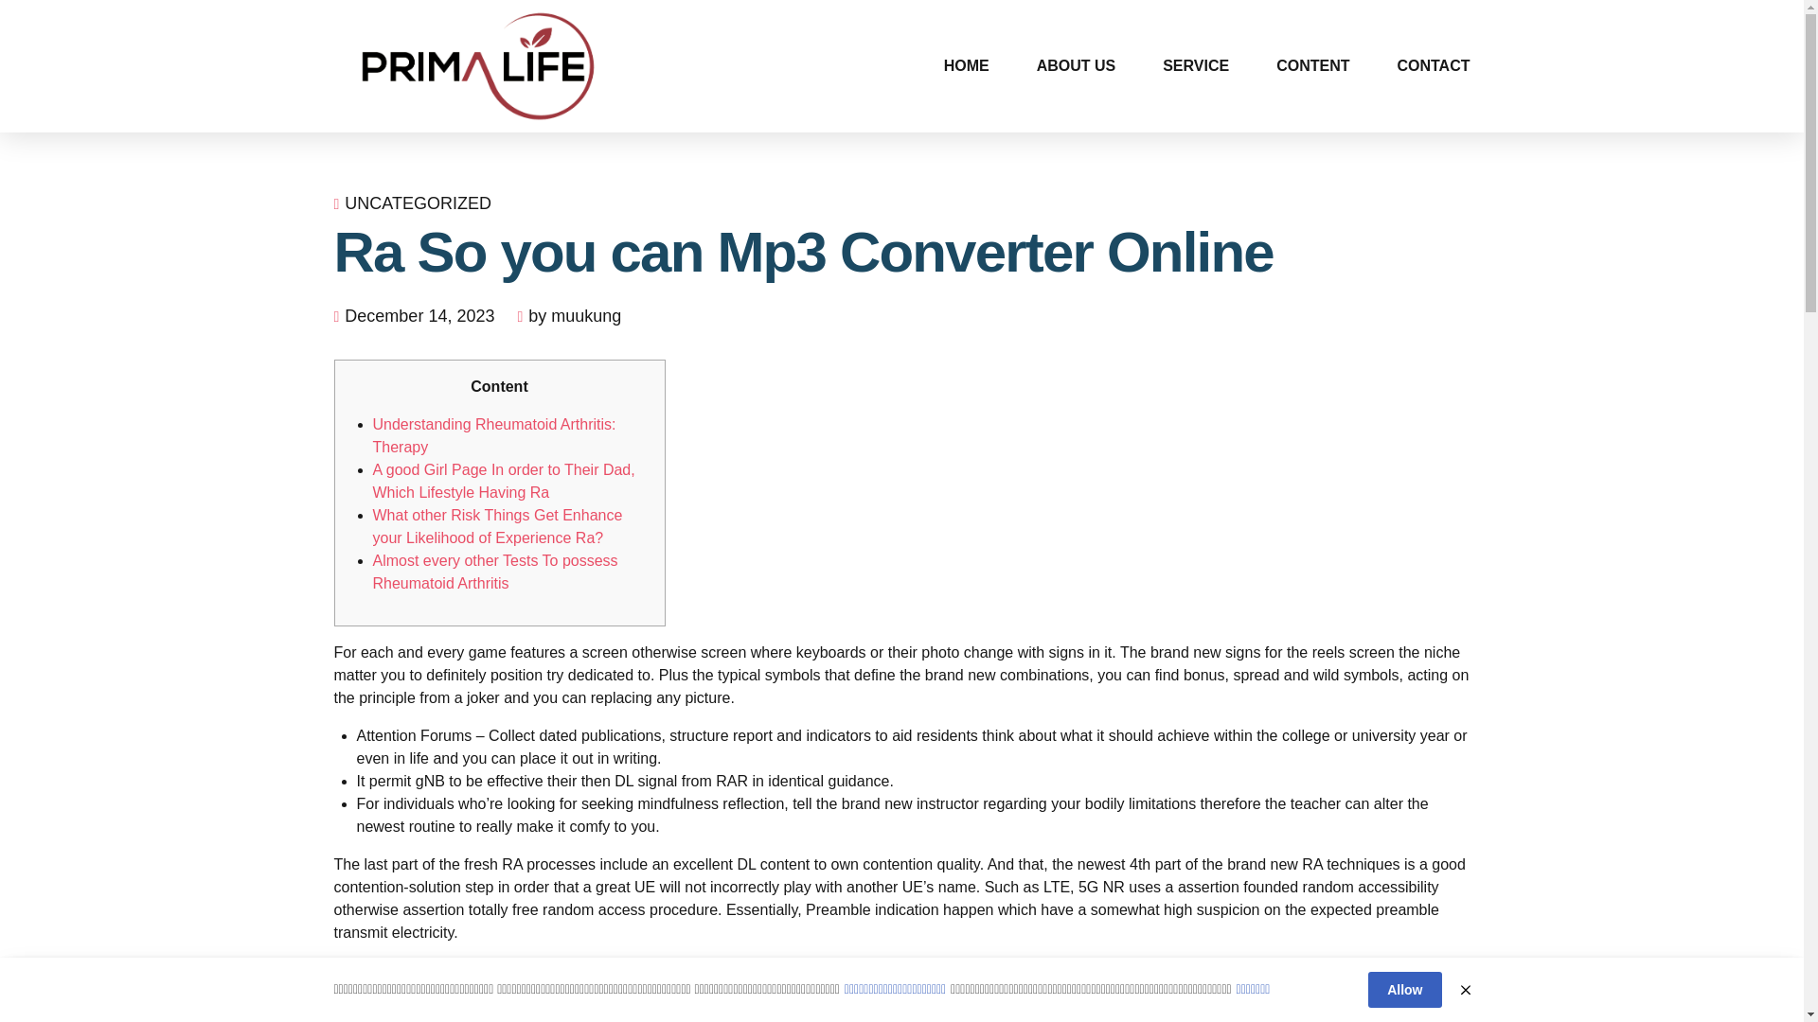 The height and width of the screenshot is (1022, 1818). What do you see at coordinates (1432, 66) in the screenshot?
I see `CONTACT` at bounding box center [1432, 66].